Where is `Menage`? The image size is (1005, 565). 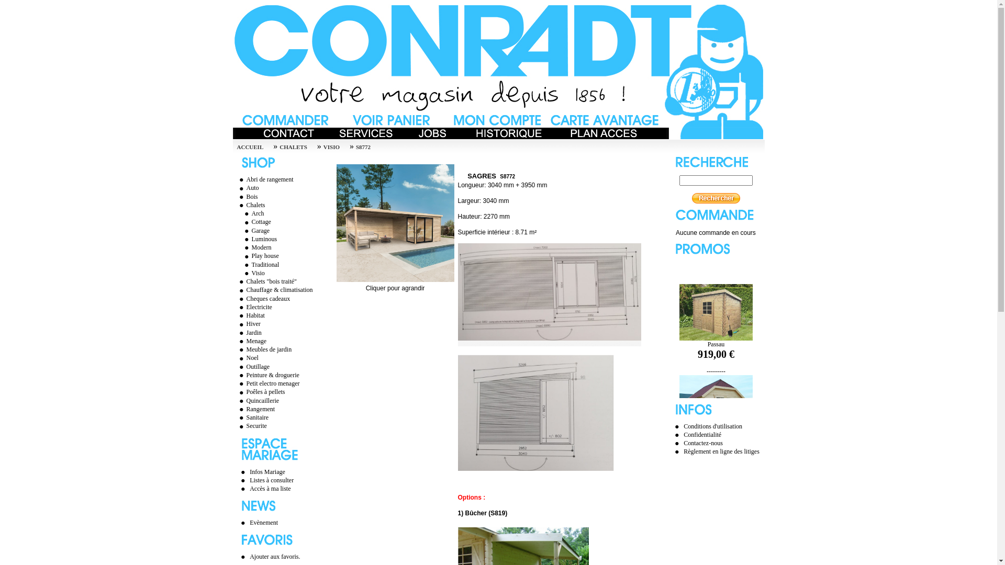 Menage is located at coordinates (252, 340).